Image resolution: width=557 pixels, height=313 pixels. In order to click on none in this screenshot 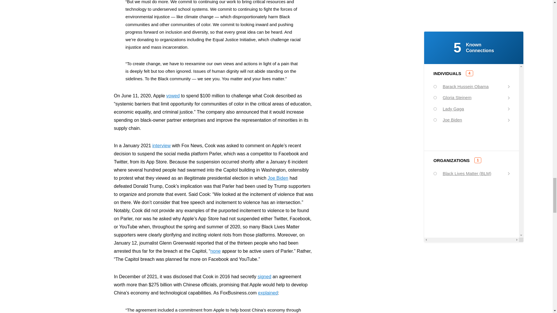, I will do `click(215, 251)`.